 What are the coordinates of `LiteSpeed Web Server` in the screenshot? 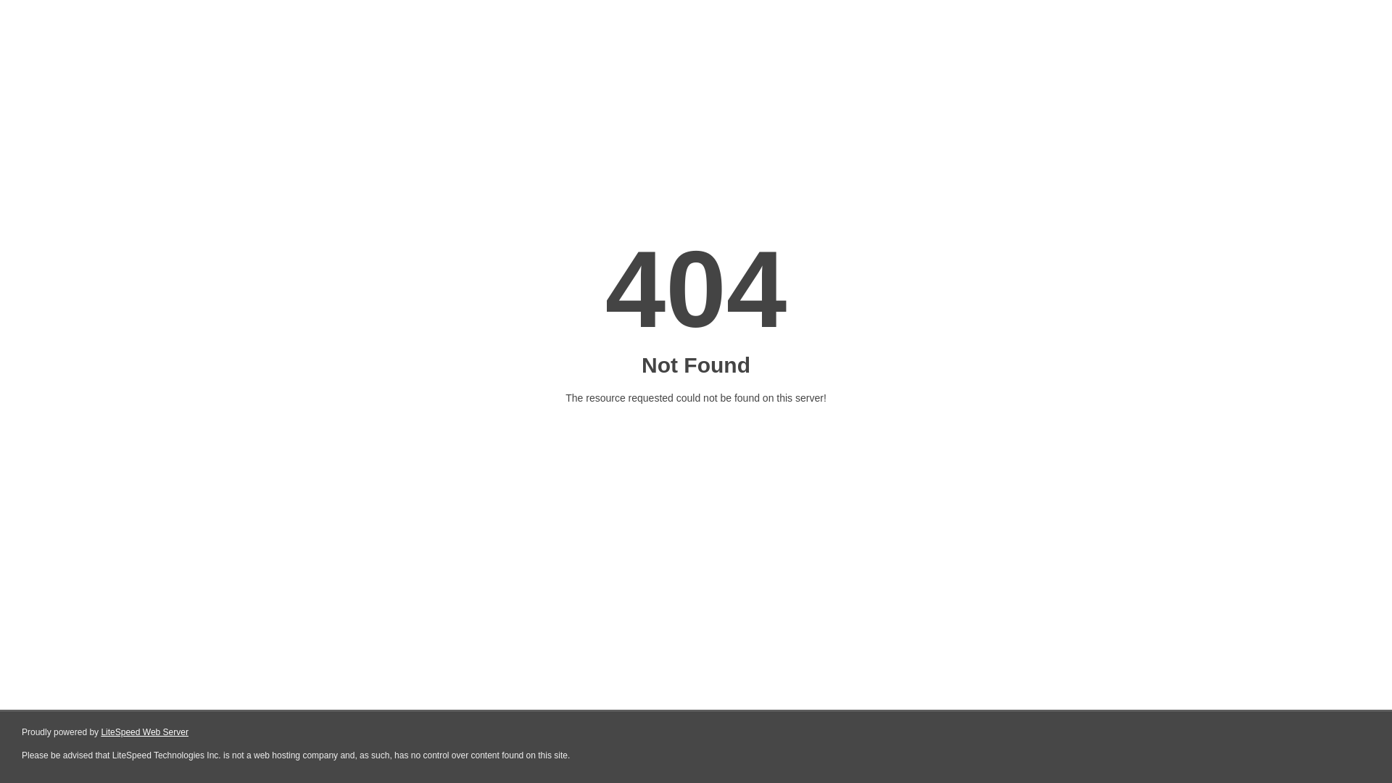 It's located at (145, 732).